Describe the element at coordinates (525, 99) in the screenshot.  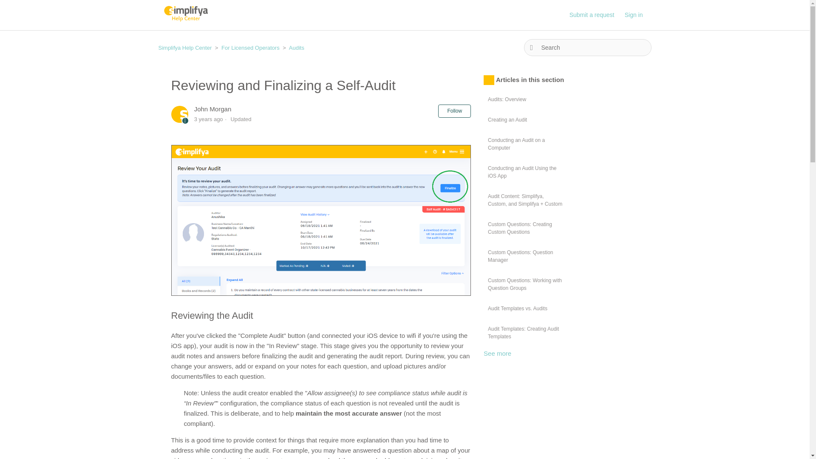
I see `Audits: Overview` at that location.